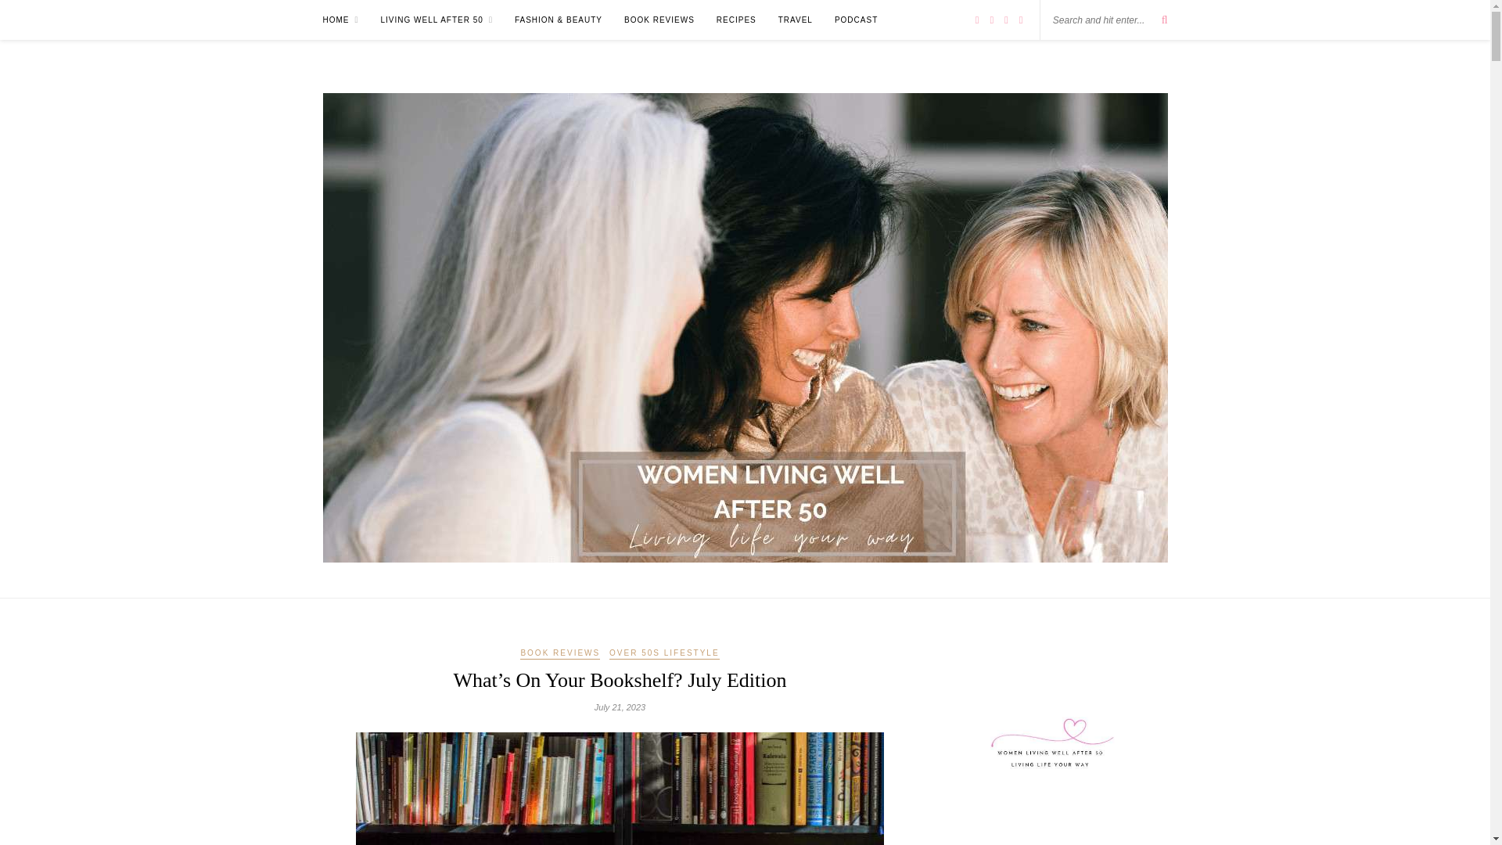 This screenshot has height=845, width=1502. What do you see at coordinates (664, 654) in the screenshot?
I see `View all posts in Over 50s Lifestyle` at bounding box center [664, 654].